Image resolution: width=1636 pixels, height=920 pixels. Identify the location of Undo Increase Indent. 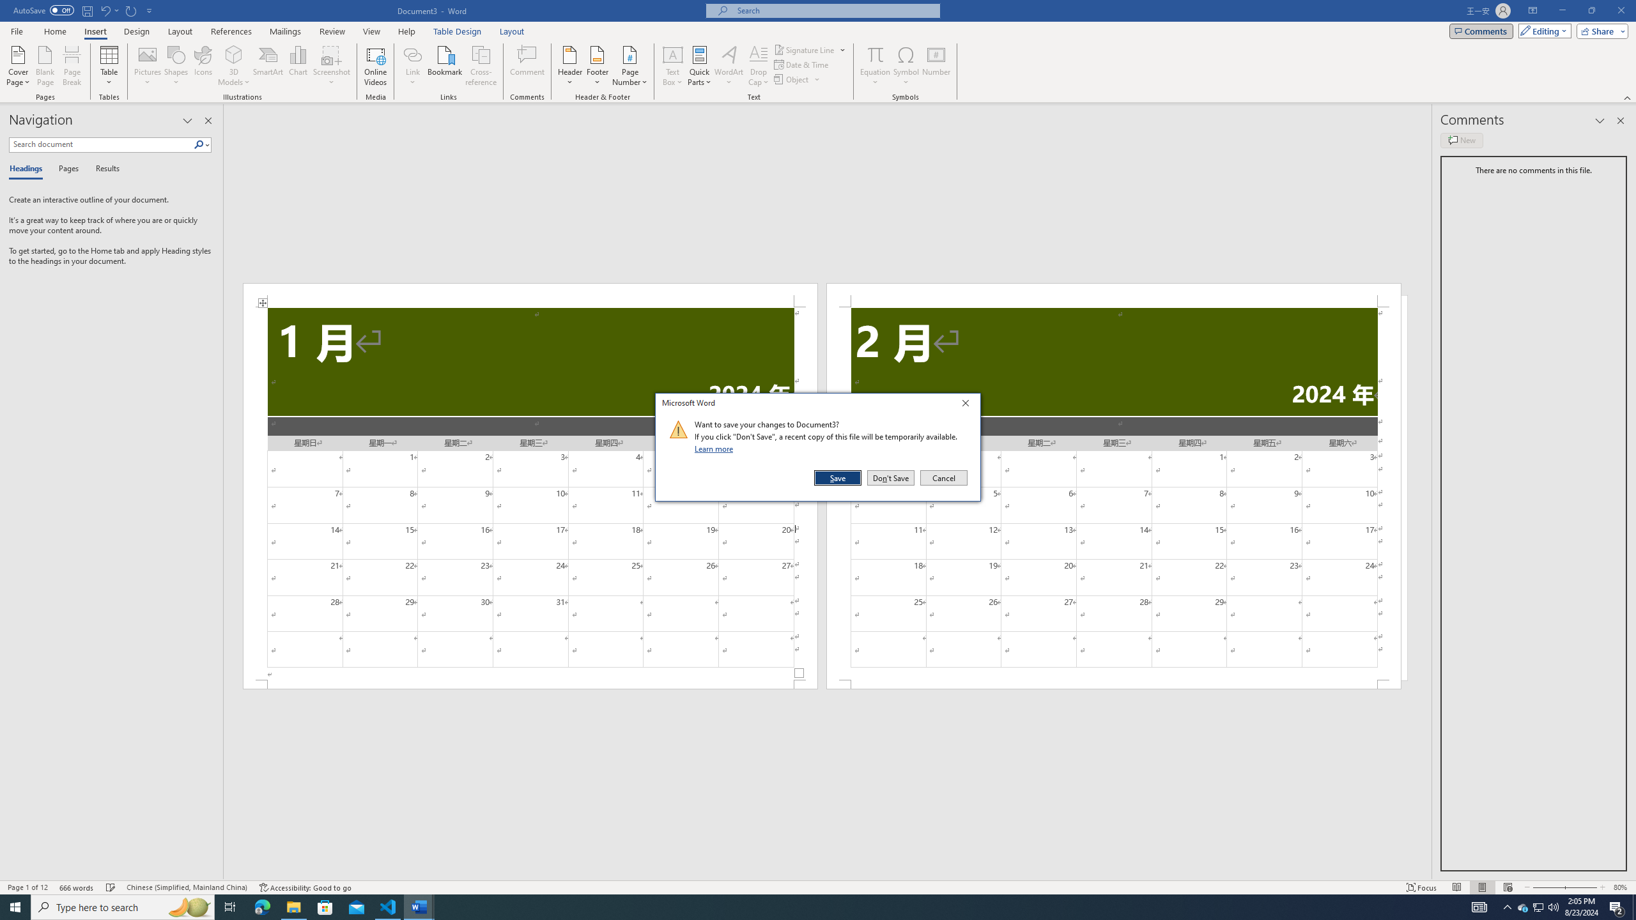
(105, 10).